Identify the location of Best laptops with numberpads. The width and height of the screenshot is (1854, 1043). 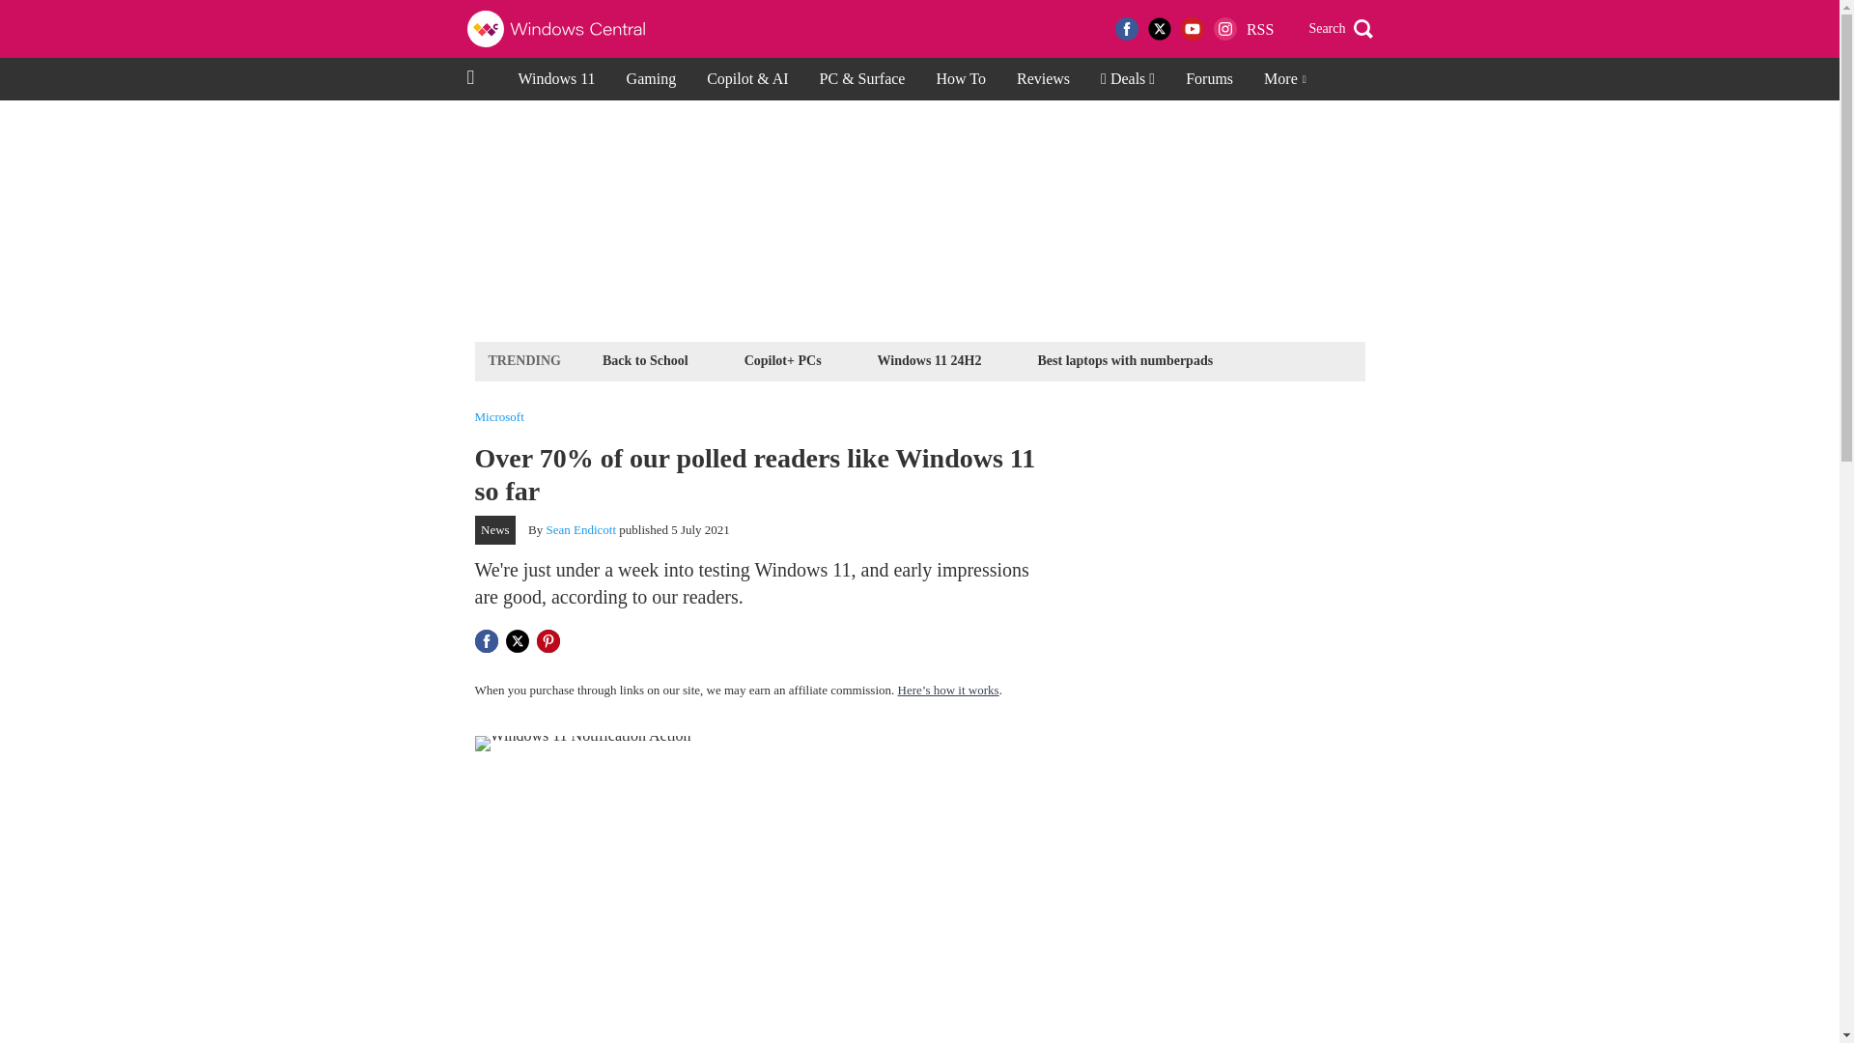
(1125, 359).